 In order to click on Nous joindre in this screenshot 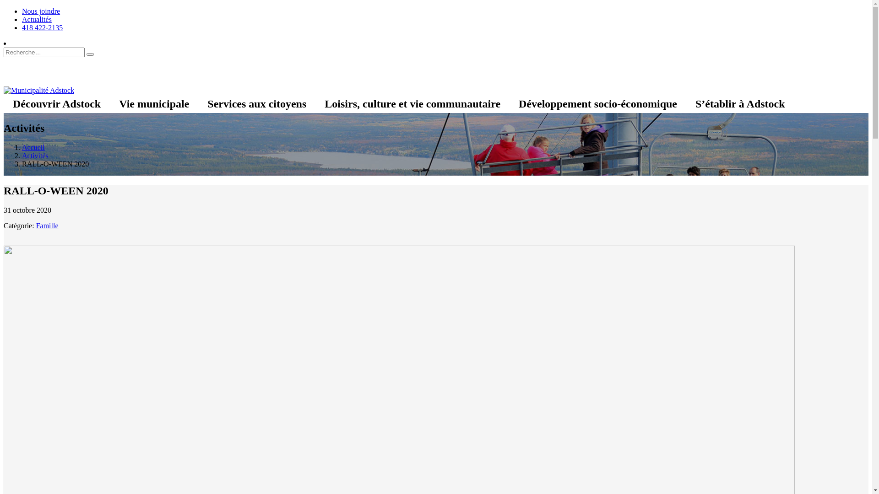, I will do `click(41, 11)`.